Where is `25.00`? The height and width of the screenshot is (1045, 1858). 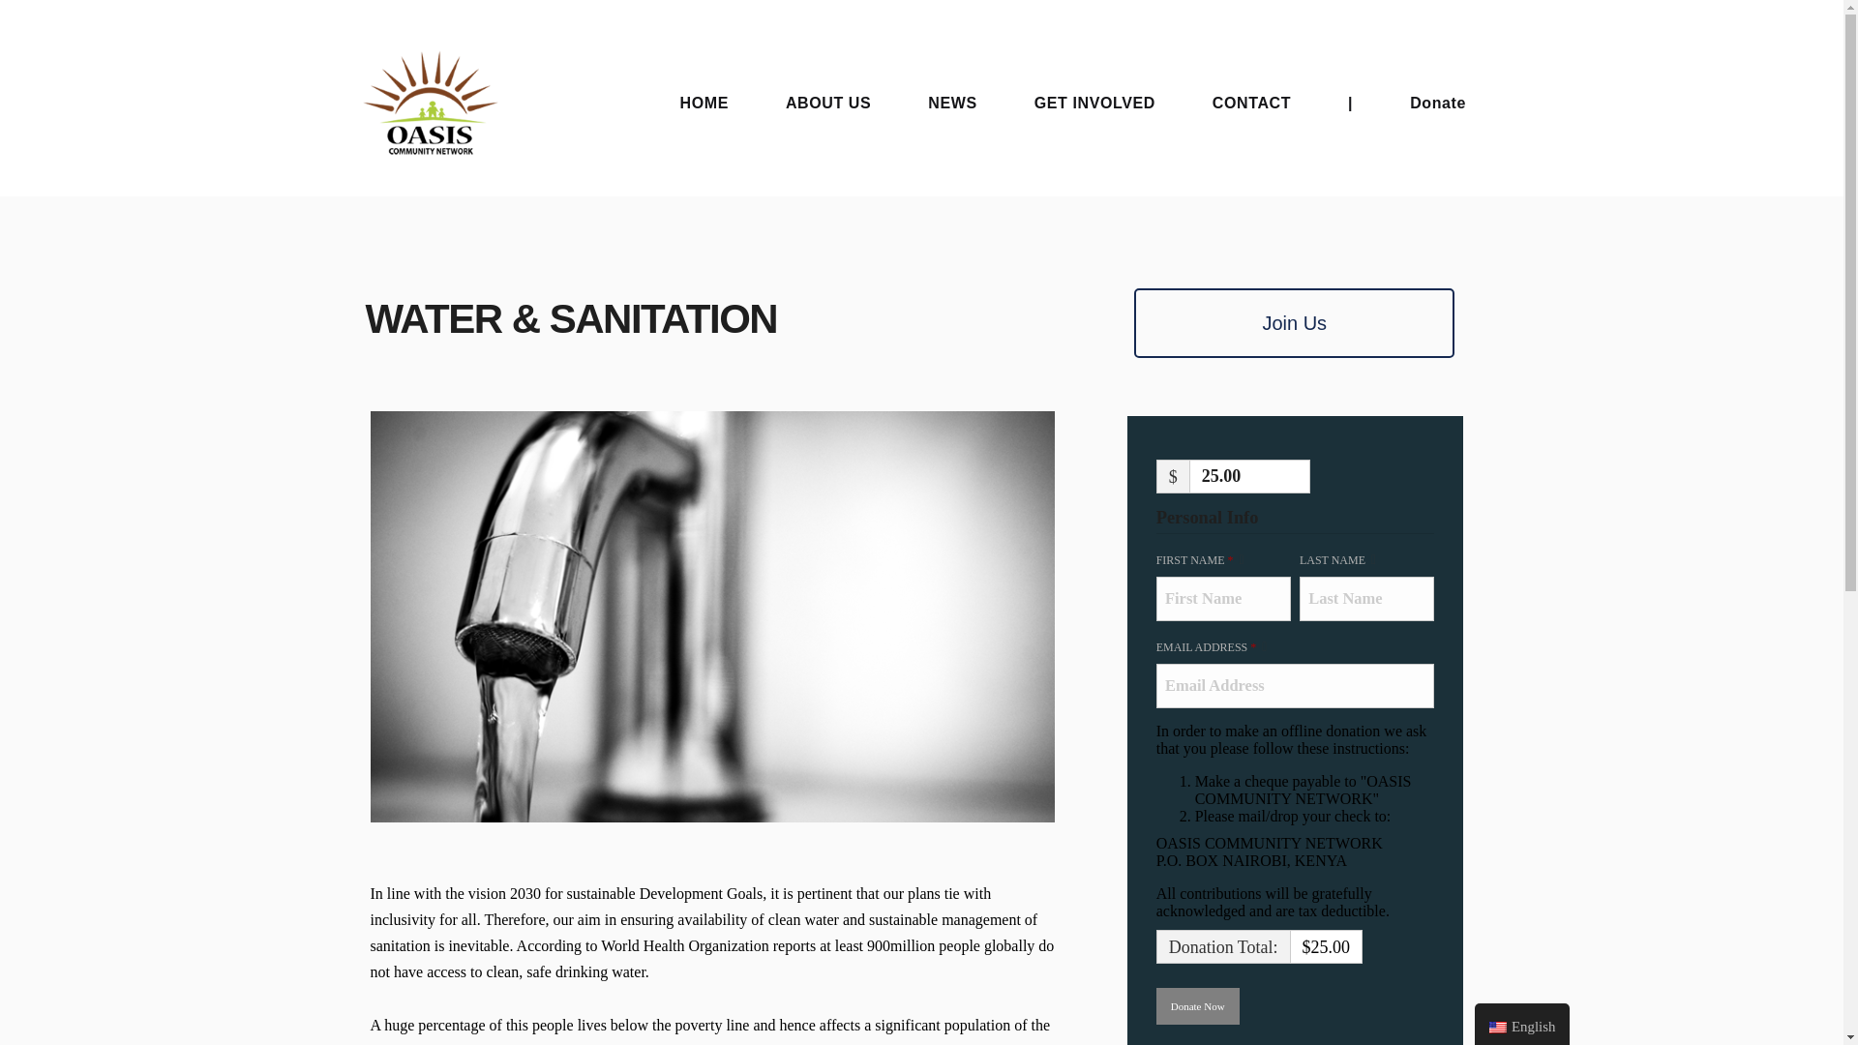
25.00 is located at coordinates (1248, 476).